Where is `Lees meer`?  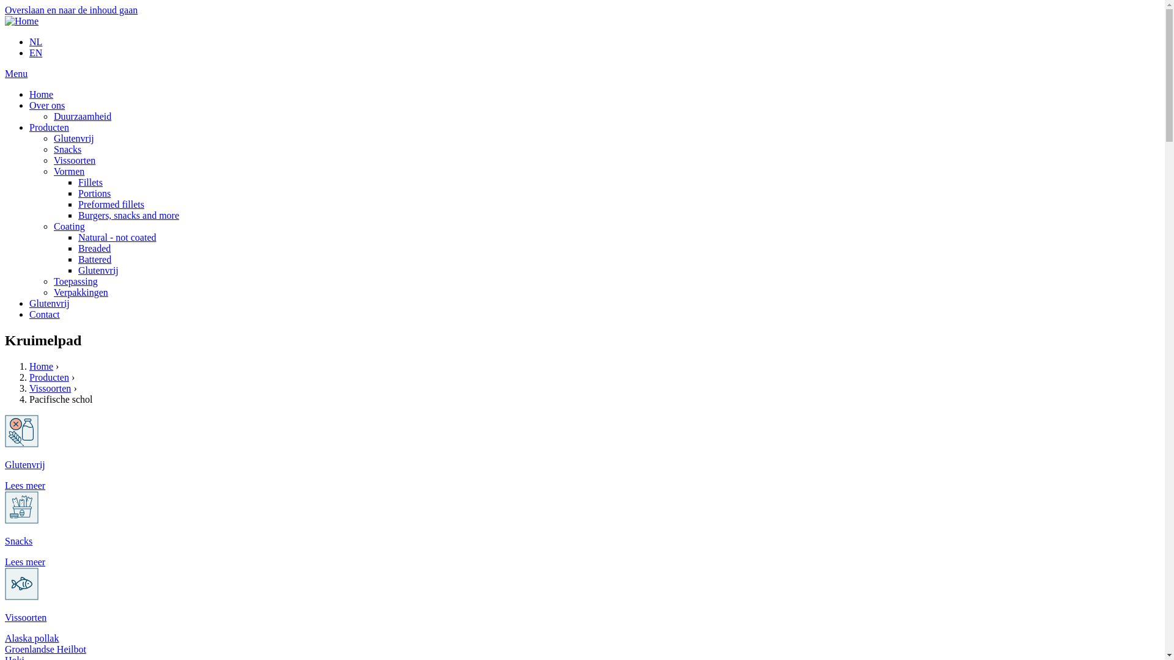
Lees meer is located at coordinates (25, 562).